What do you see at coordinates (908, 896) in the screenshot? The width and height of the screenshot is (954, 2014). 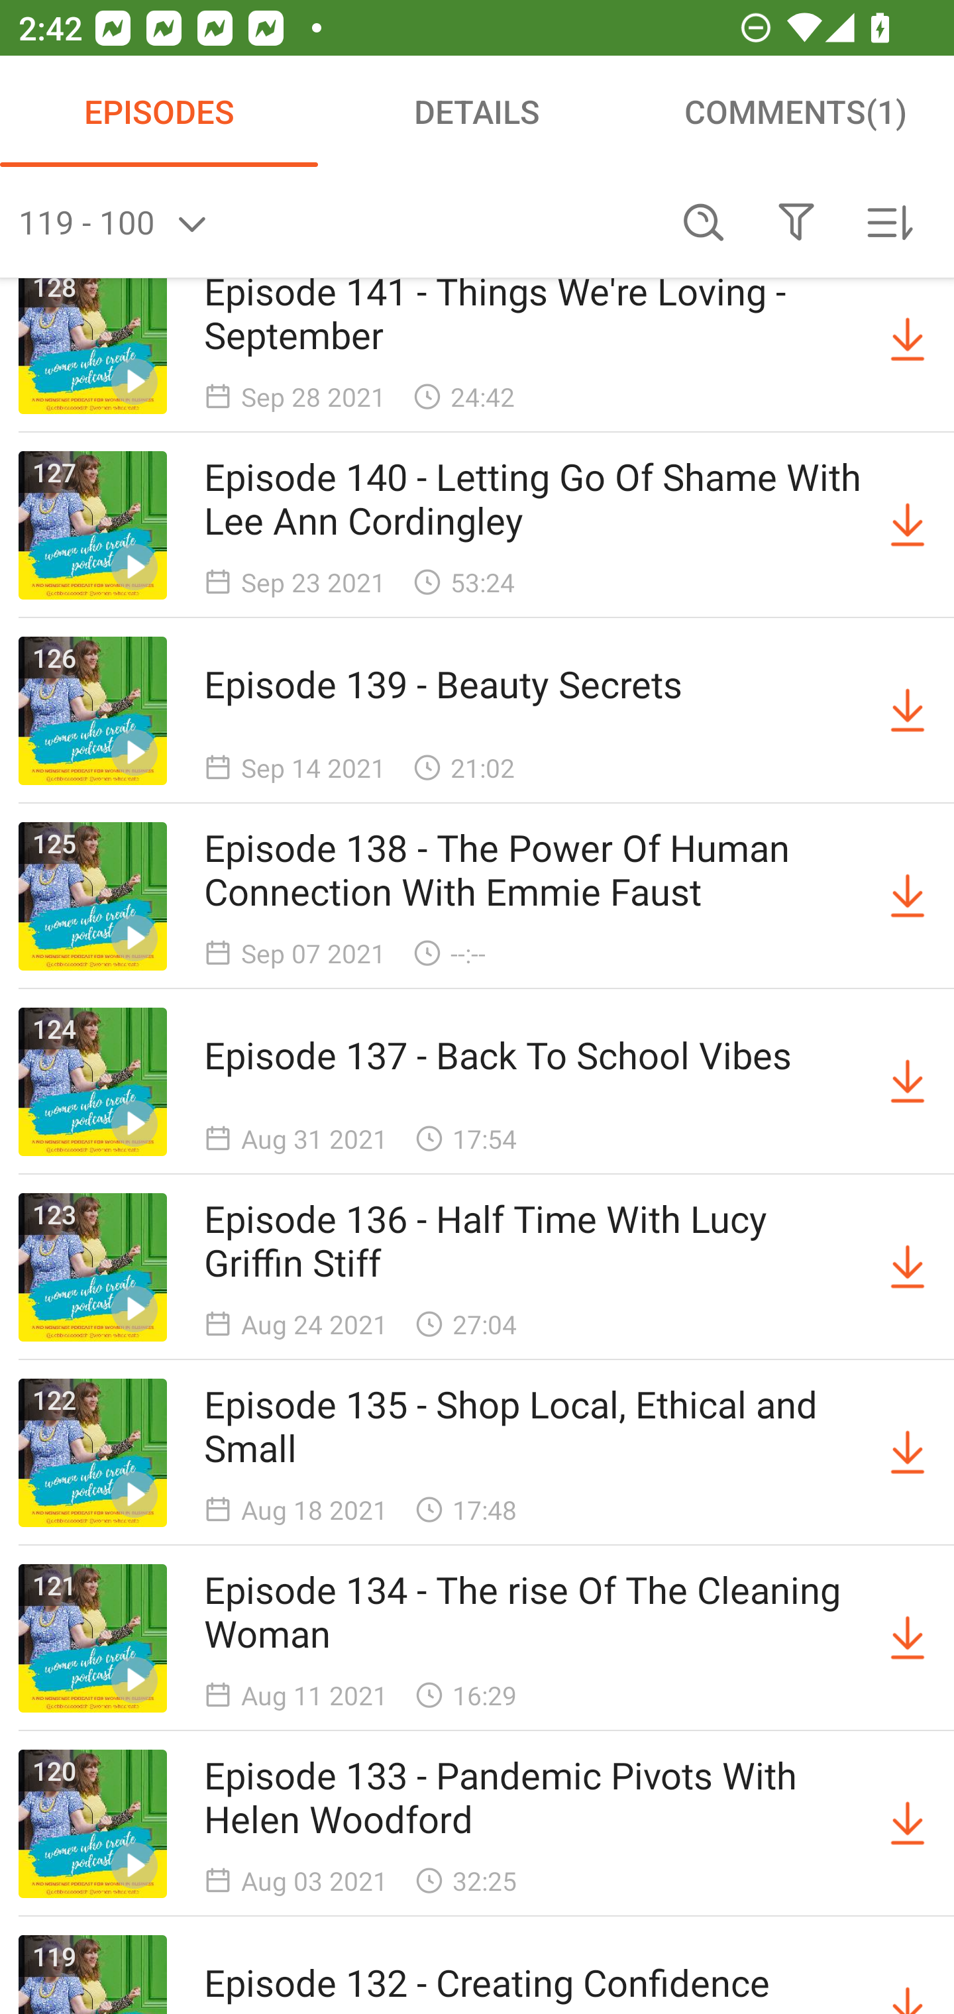 I see `Download` at bounding box center [908, 896].